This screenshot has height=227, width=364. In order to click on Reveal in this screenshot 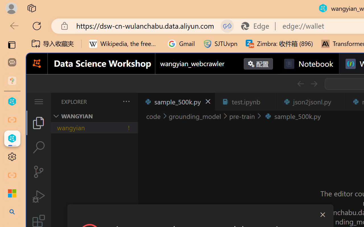, I will do `click(172, 31)`.